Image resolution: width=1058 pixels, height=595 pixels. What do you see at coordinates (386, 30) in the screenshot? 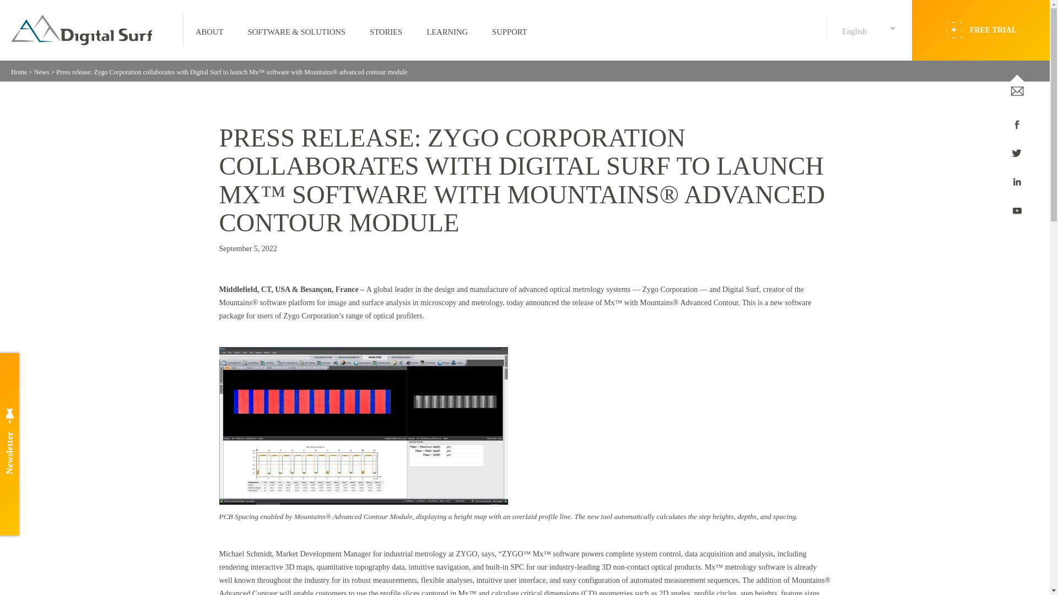
I see `STORIES` at bounding box center [386, 30].